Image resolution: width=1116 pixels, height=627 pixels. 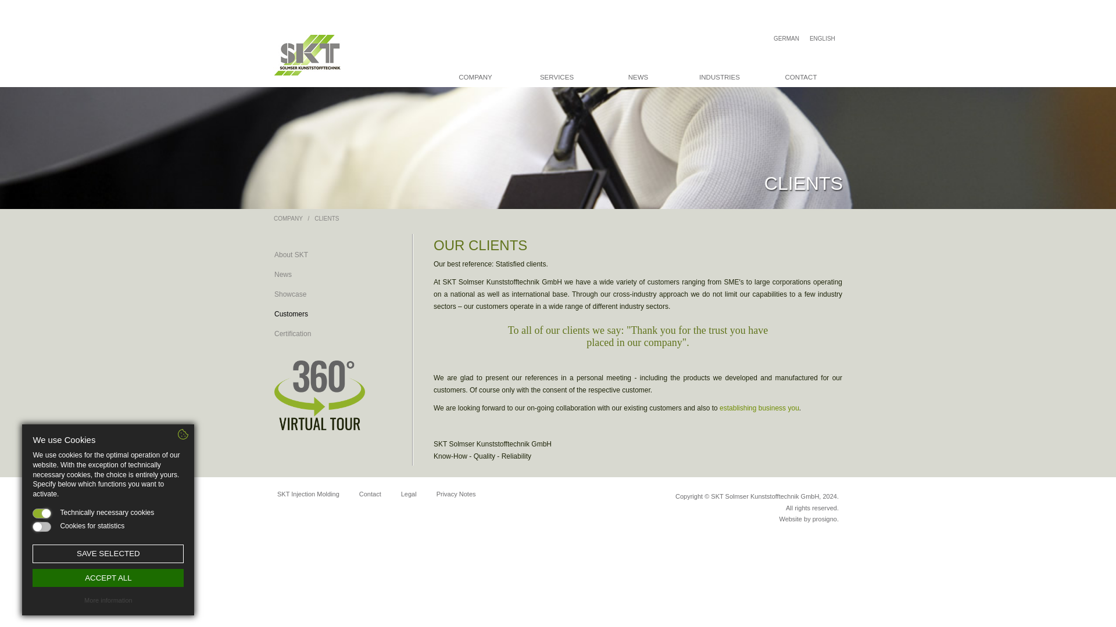 I want to click on Customers, so click(x=336, y=313).